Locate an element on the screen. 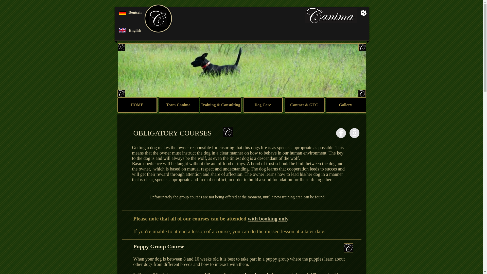 The height and width of the screenshot is (274, 487). Gallery is located at coordinates (345, 105).